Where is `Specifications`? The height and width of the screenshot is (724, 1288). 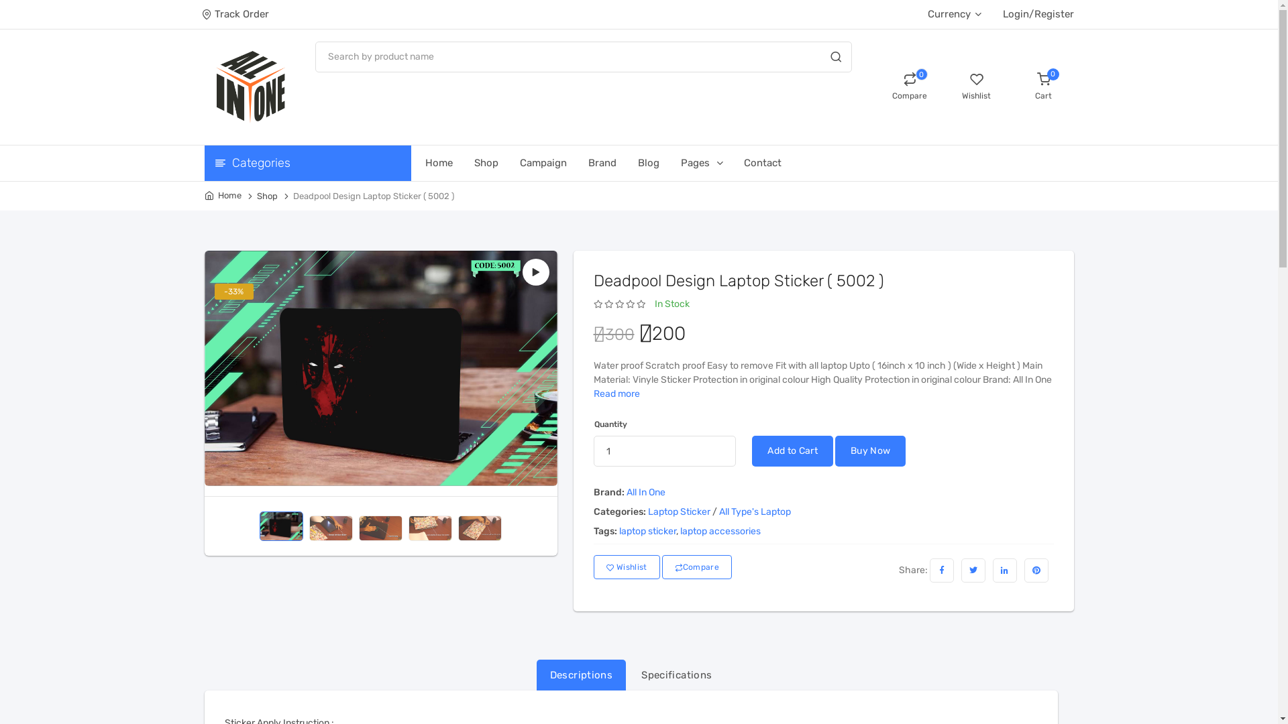
Specifications is located at coordinates (676, 676).